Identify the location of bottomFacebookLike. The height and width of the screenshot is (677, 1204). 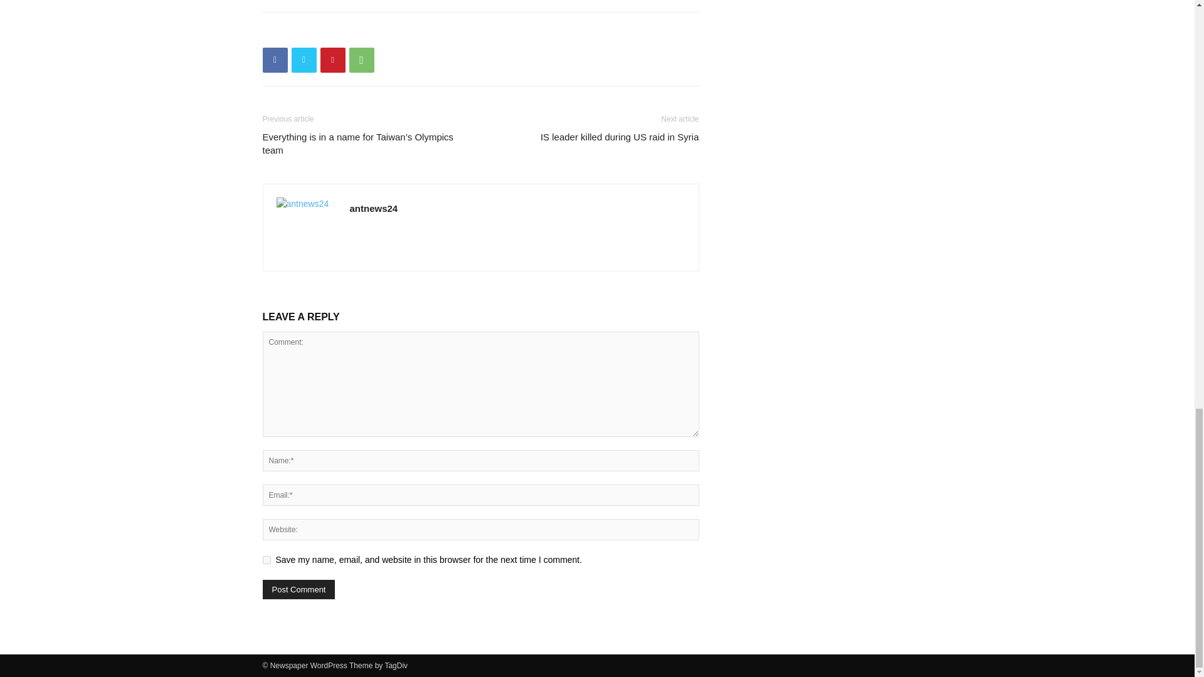
(356, 32).